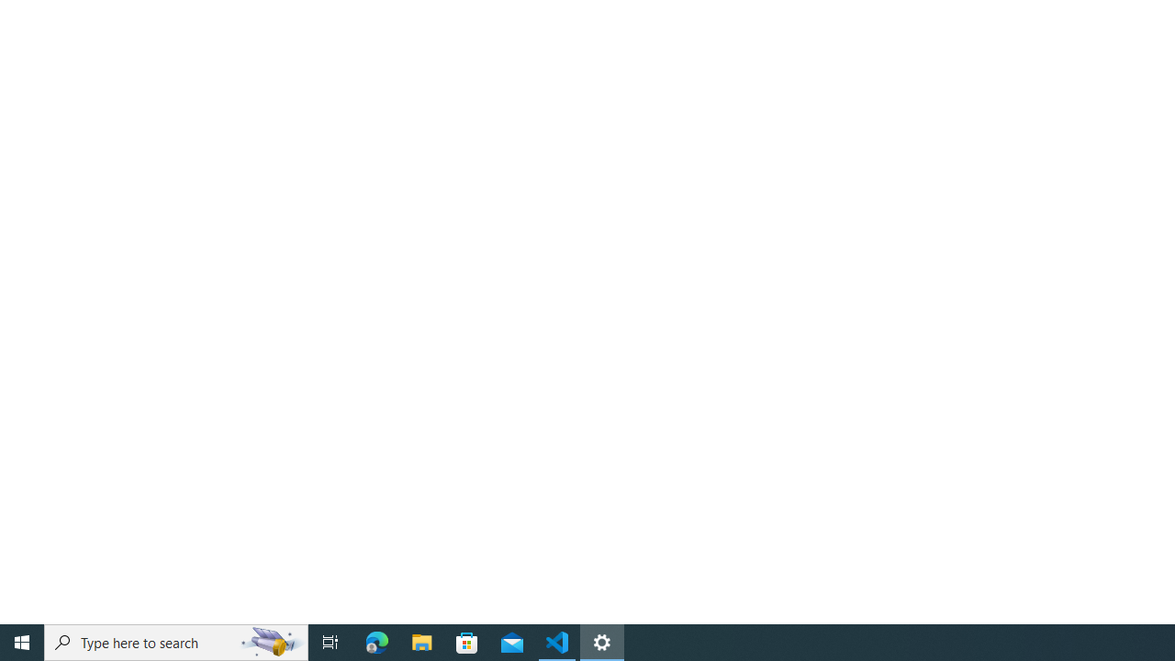 This screenshot has height=661, width=1175. What do you see at coordinates (272, 643) in the screenshot?
I see `Search highlights icon opens search home window` at bounding box center [272, 643].